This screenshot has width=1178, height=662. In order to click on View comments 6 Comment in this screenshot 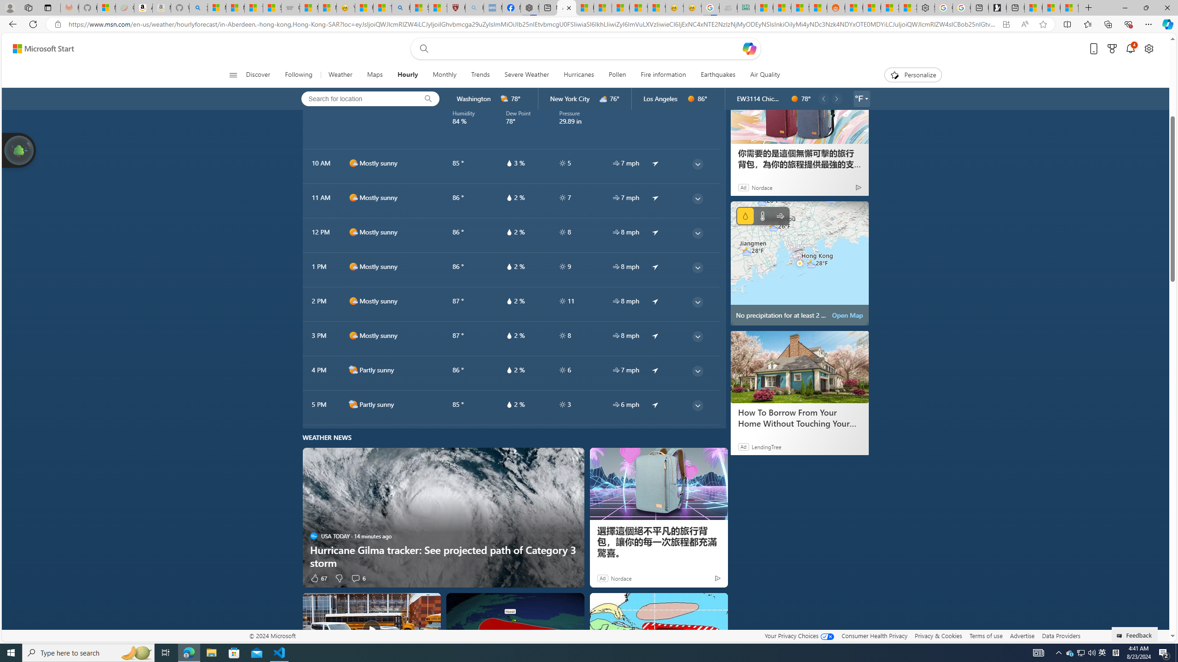, I will do `click(355, 578)`.